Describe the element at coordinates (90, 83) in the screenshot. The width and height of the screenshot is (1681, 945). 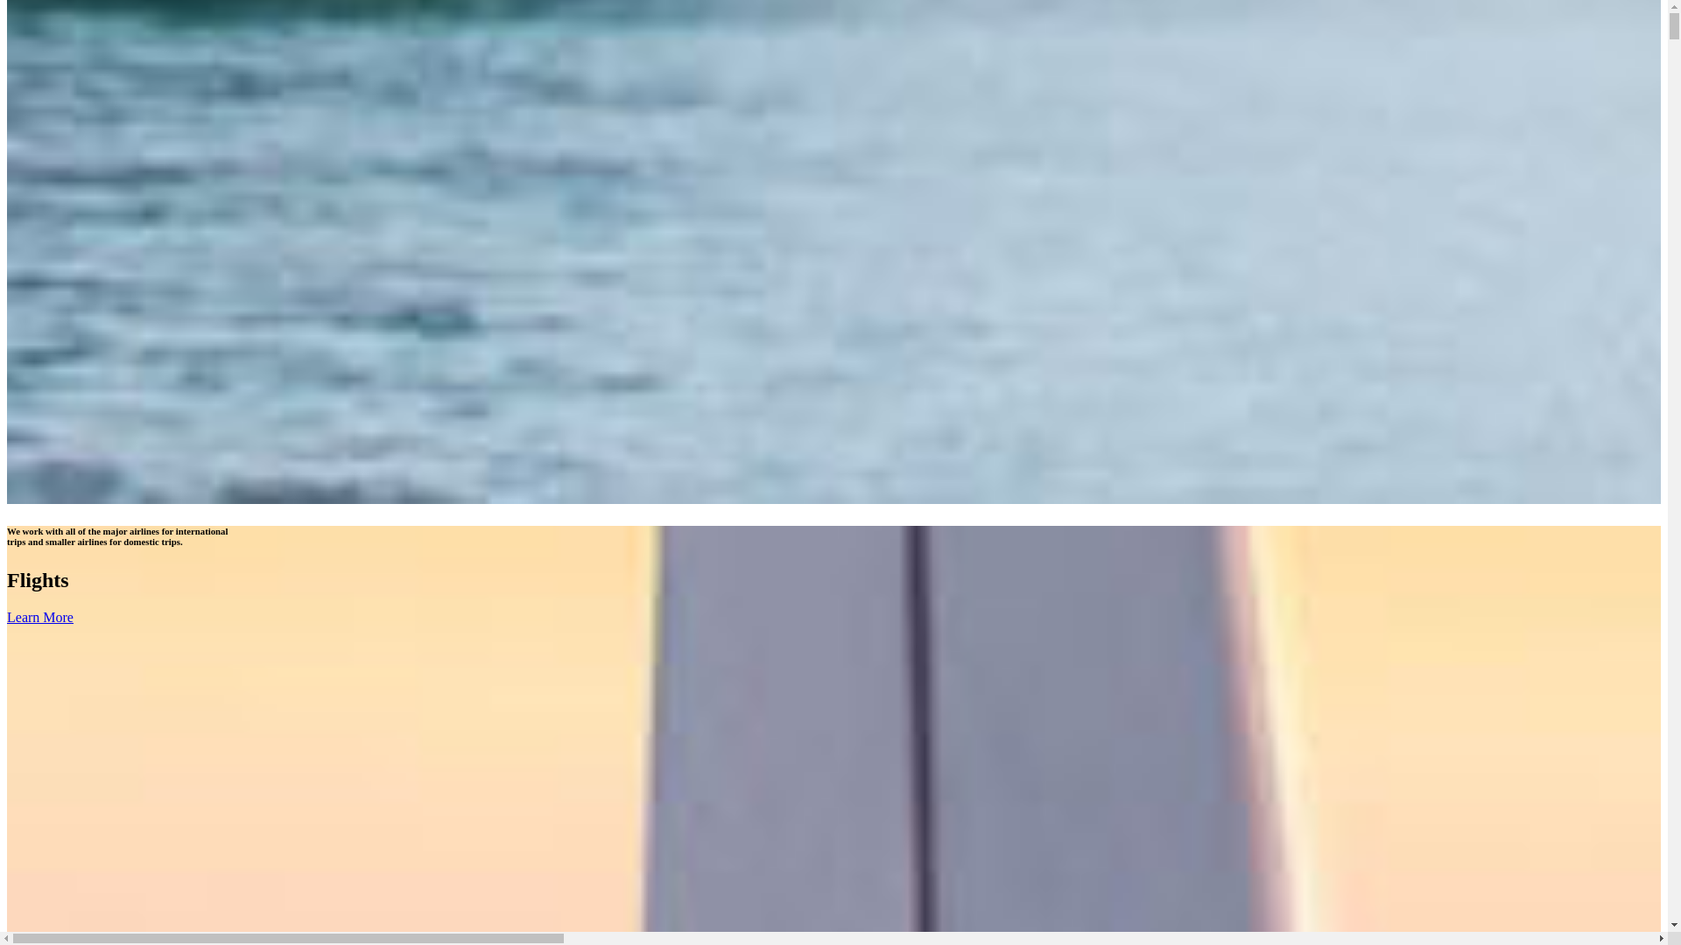
I see `Travel and Tours Company in Melbourne` at that location.